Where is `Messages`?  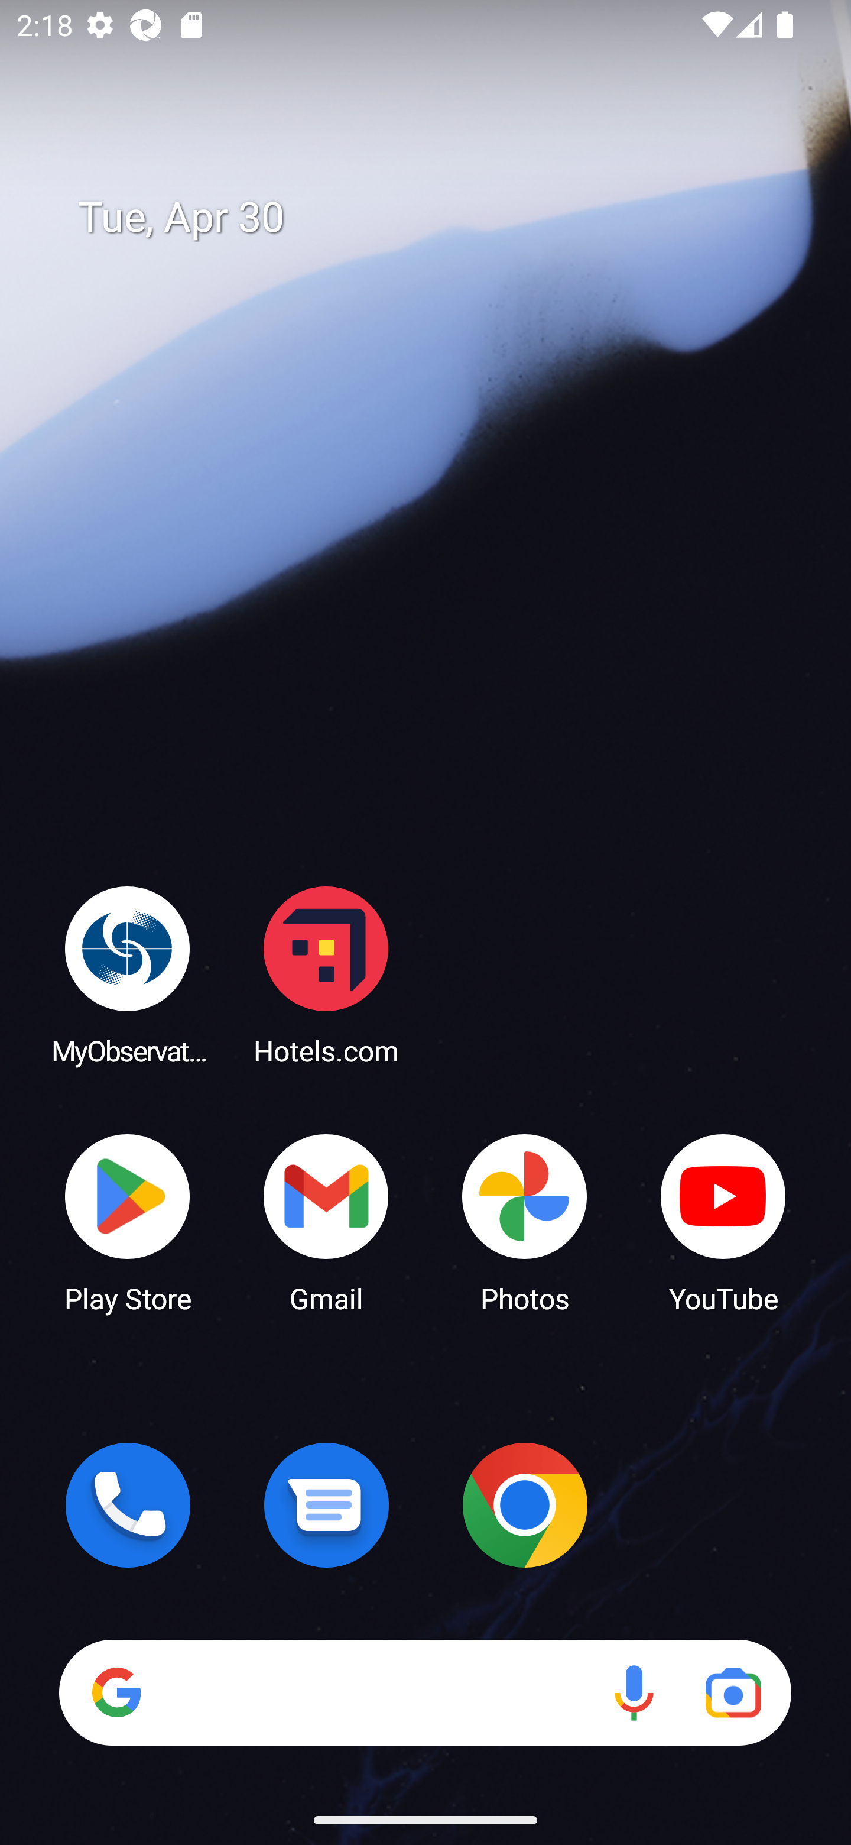
Messages is located at coordinates (326, 1505).